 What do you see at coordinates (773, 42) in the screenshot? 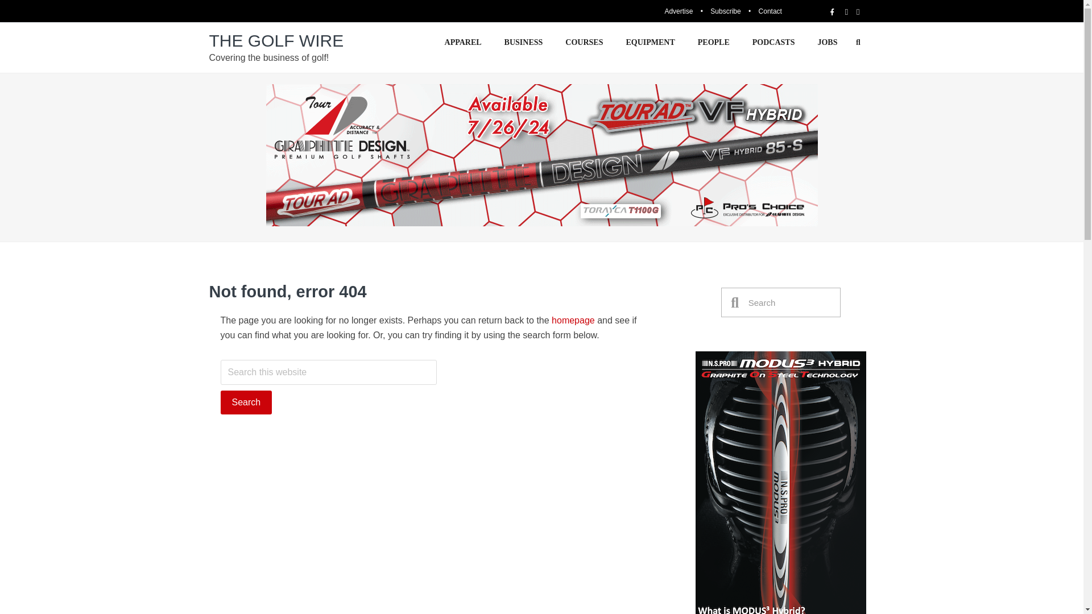
I see `PODCASTS` at bounding box center [773, 42].